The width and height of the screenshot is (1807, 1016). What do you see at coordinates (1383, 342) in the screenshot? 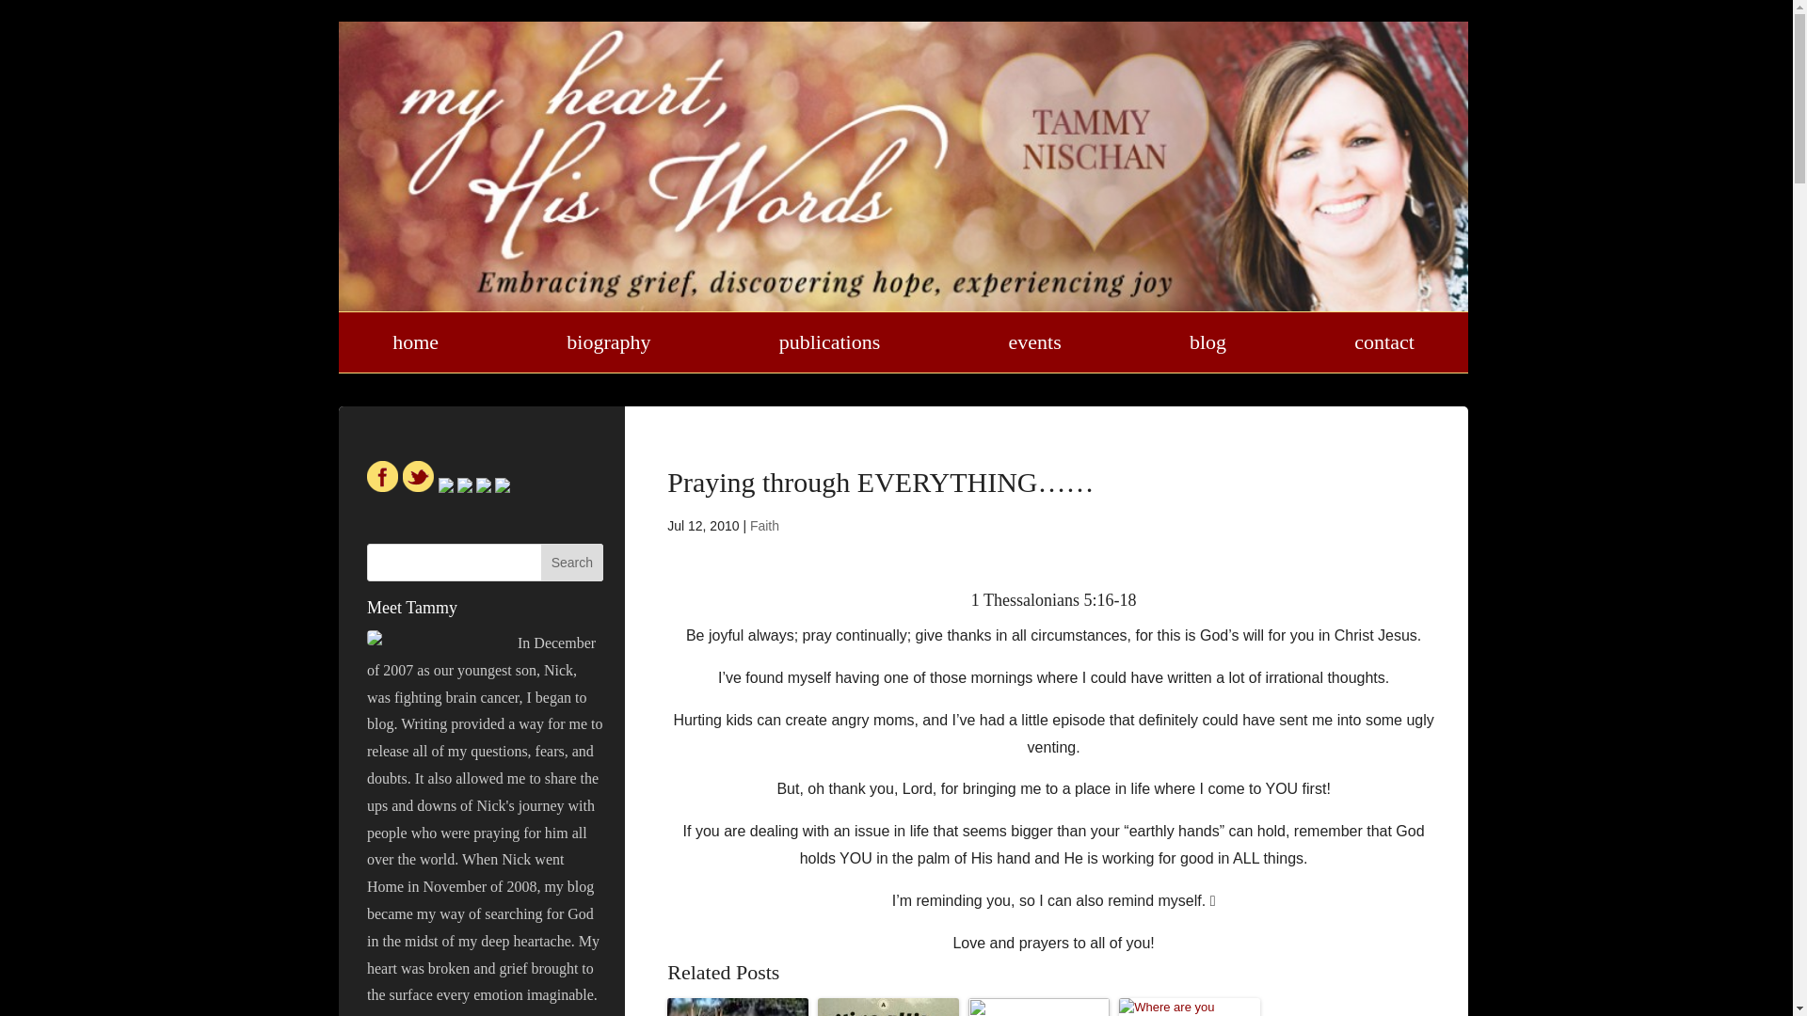
I see `contact` at bounding box center [1383, 342].